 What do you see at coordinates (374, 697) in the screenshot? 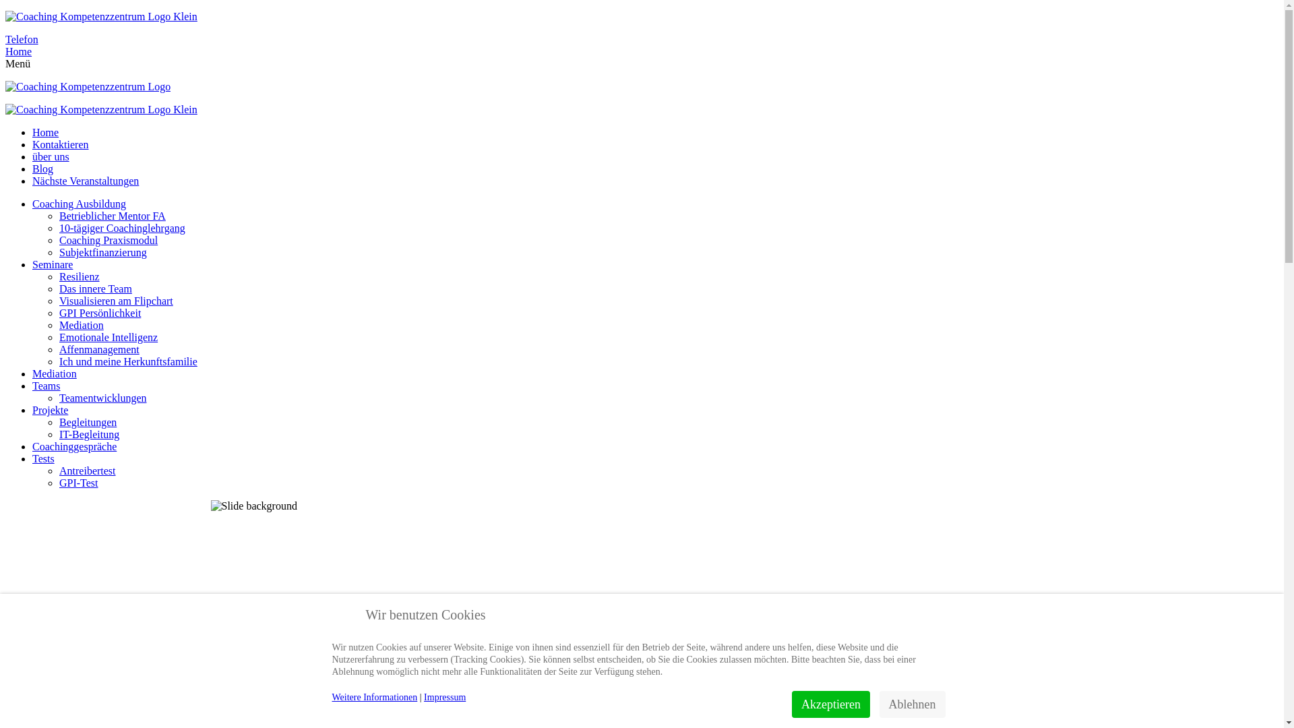
I see `Weitere Informationen` at bounding box center [374, 697].